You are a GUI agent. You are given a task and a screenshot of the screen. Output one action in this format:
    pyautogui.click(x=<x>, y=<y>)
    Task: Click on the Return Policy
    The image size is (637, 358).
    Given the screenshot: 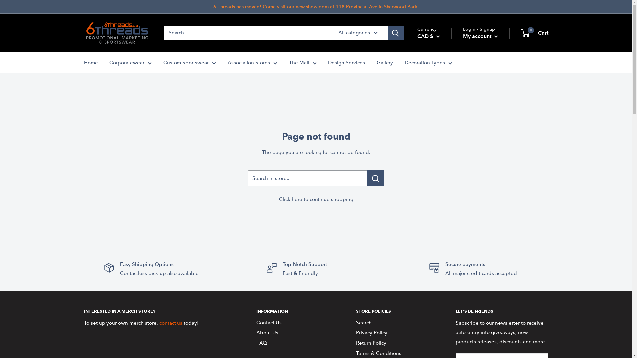 What is the action you would take?
    pyautogui.click(x=394, y=343)
    